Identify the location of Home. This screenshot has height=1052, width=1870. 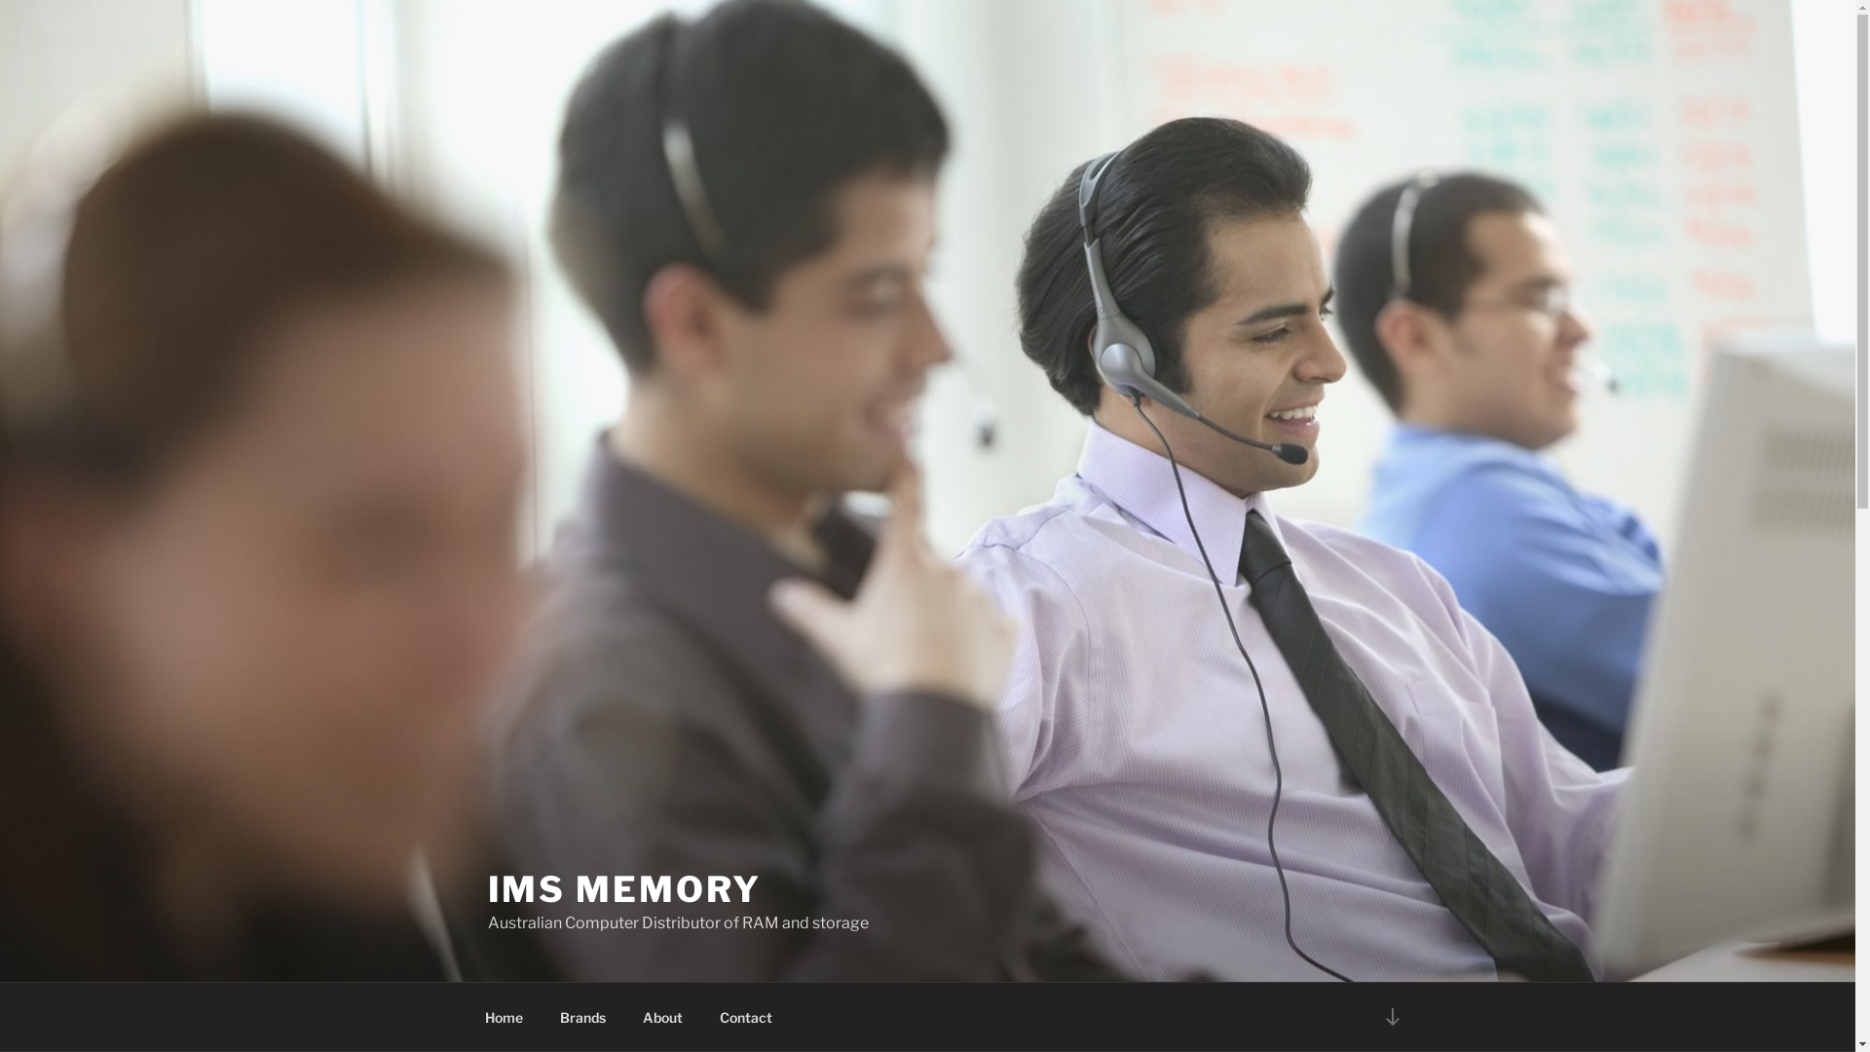
(504, 1017).